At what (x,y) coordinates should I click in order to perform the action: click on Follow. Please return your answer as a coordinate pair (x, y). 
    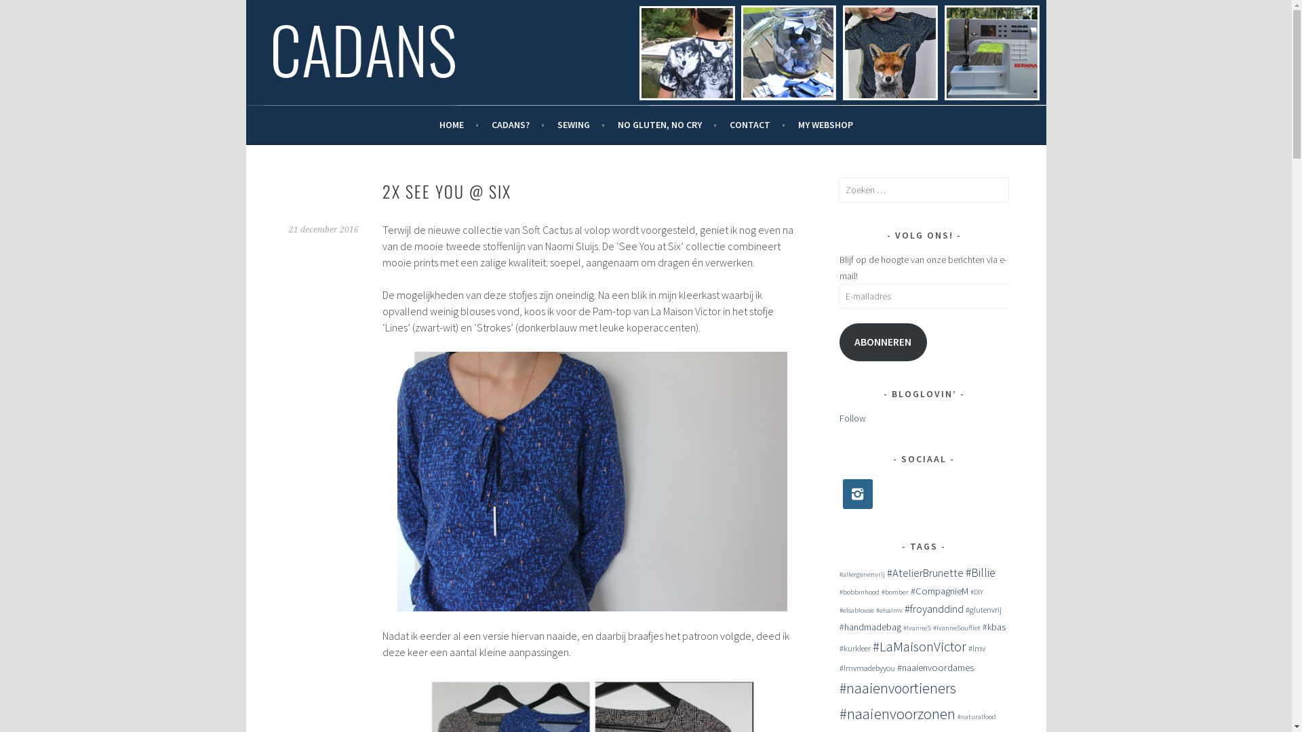
    Looking at the image, I should click on (853, 418).